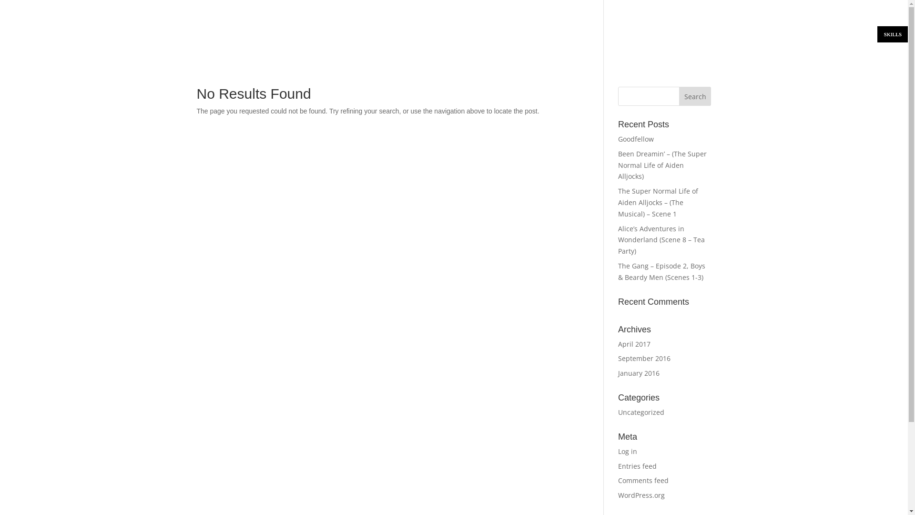  I want to click on Log in, so click(628, 451).